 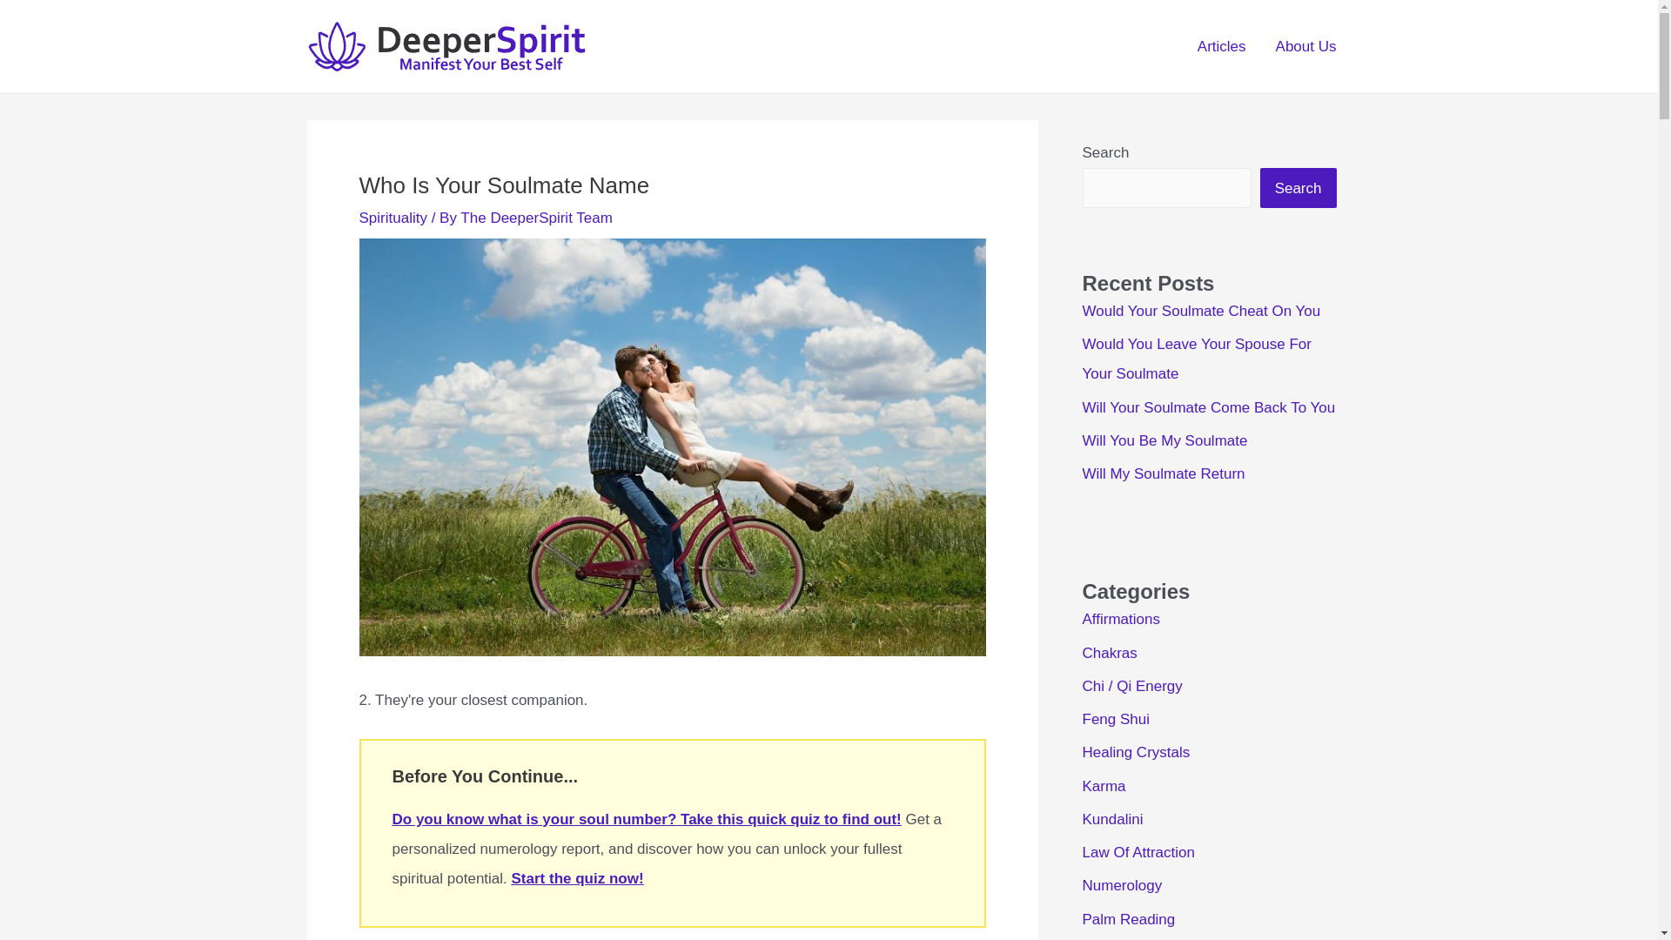 What do you see at coordinates (1164, 473) in the screenshot?
I see `Will My Soulmate Return` at bounding box center [1164, 473].